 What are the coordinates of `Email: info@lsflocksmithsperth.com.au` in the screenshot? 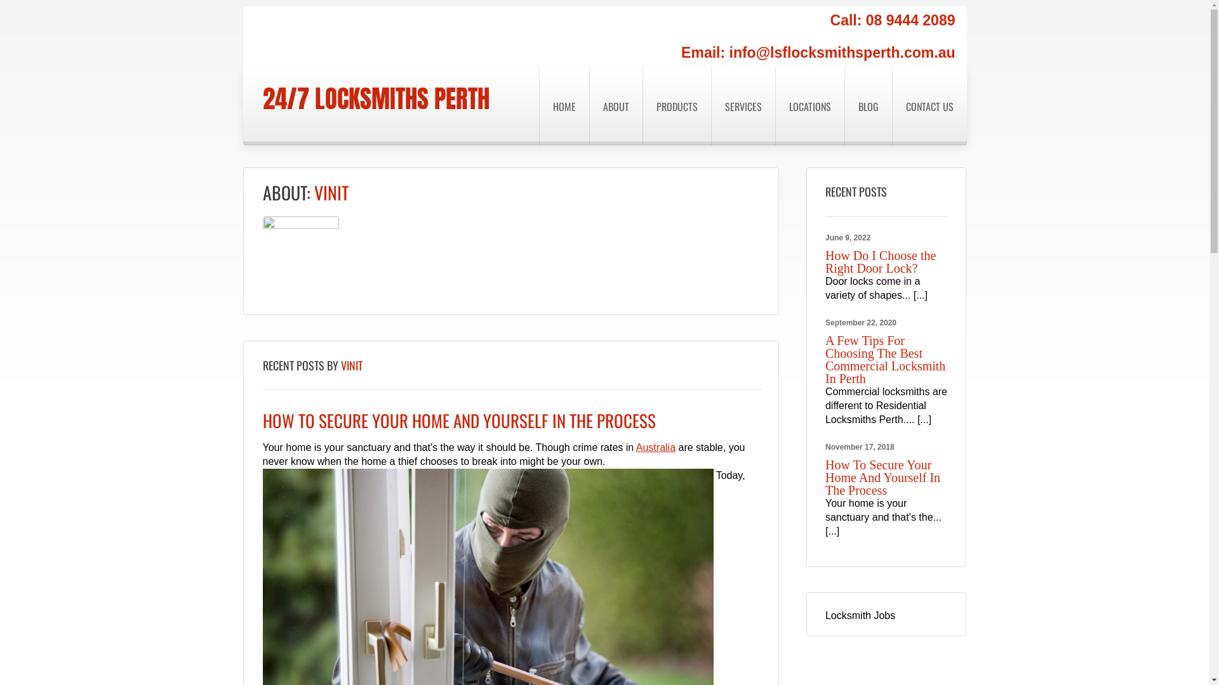 It's located at (818, 53).